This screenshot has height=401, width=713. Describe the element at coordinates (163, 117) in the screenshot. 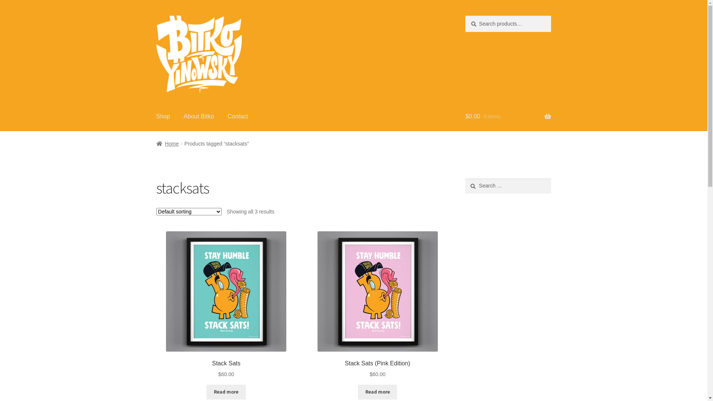

I see `Shop` at that location.